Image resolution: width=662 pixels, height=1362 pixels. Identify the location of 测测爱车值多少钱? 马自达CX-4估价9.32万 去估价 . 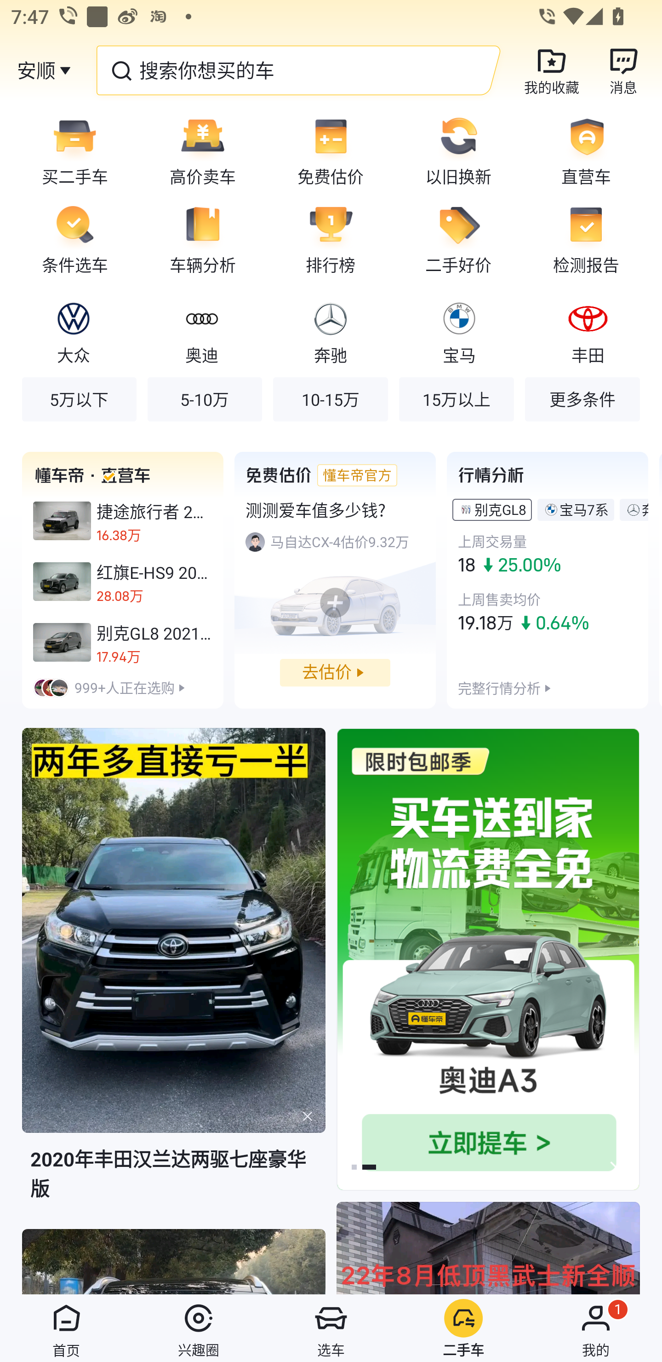
(335, 580).